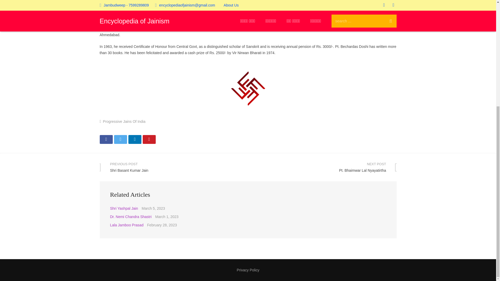  I want to click on Tweet this, so click(127, 225).